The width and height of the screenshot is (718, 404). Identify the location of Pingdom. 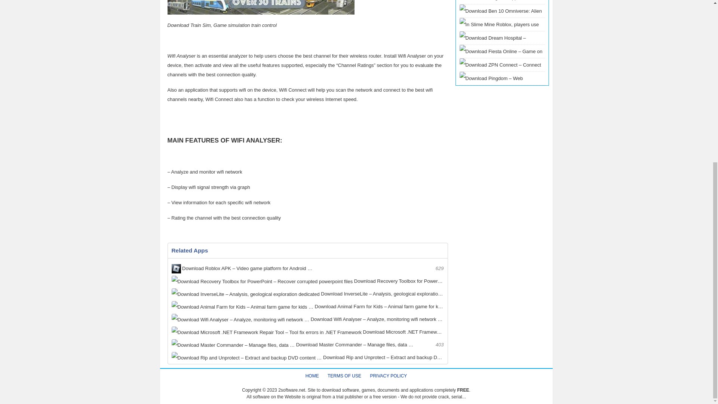
(502, 92).